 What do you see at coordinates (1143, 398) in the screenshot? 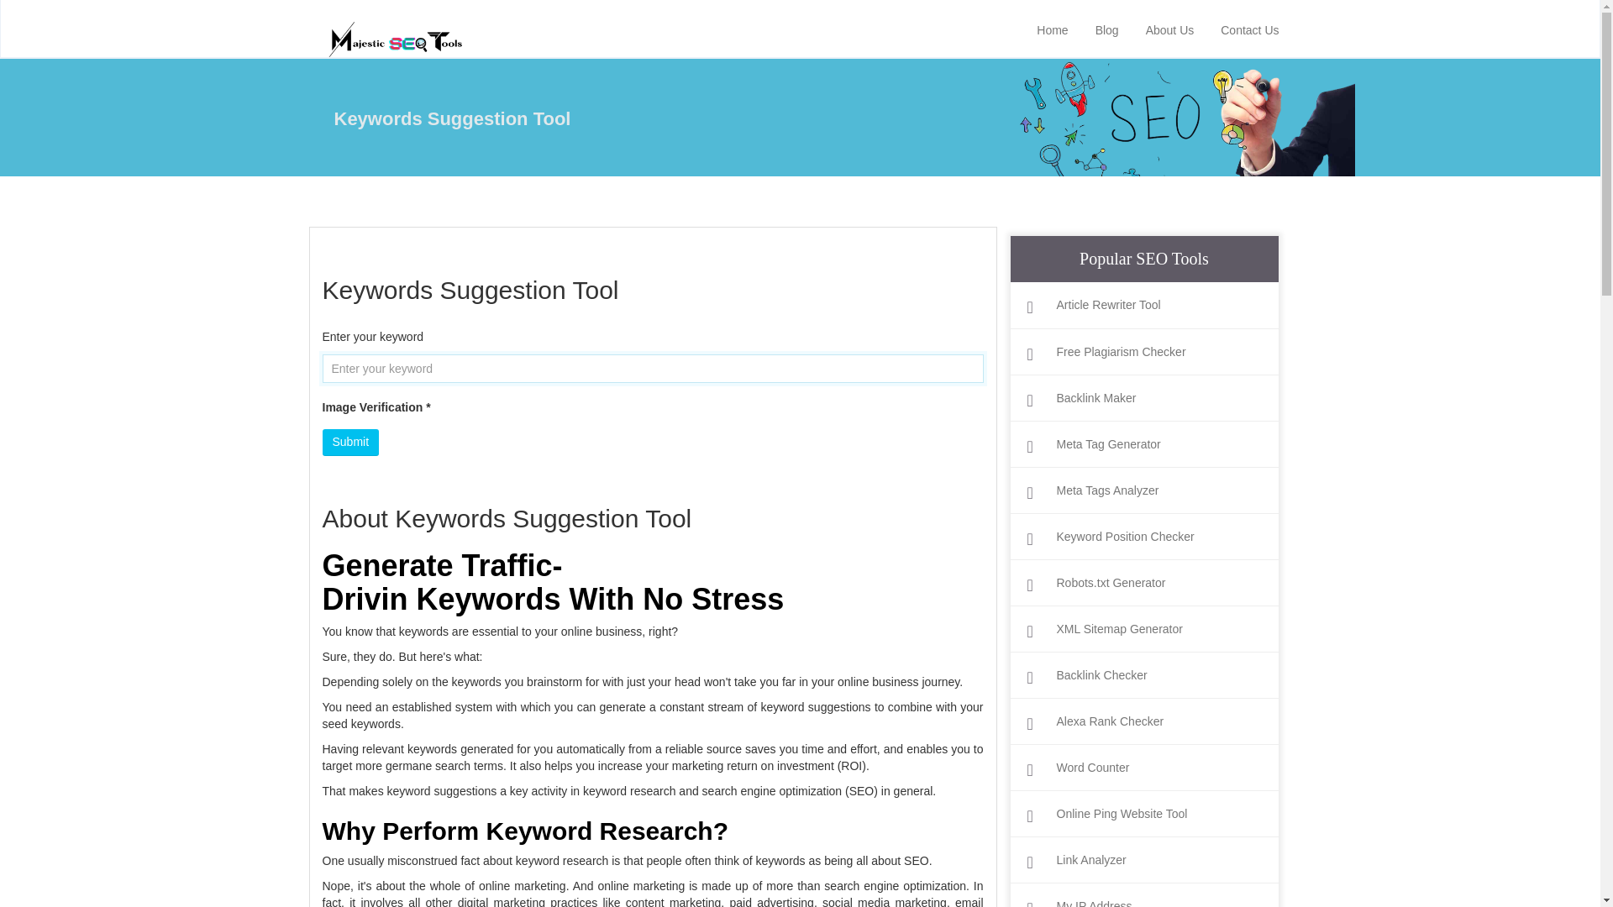
I see `Backlink Maker` at bounding box center [1143, 398].